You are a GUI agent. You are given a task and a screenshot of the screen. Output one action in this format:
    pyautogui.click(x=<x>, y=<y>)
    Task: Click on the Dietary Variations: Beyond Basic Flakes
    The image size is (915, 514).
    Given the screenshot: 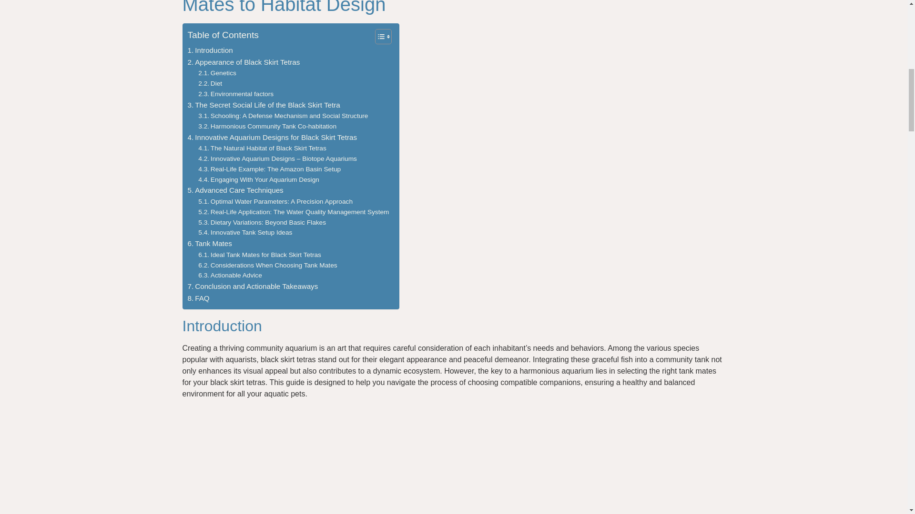 What is the action you would take?
    pyautogui.click(x=262, y=223)
    